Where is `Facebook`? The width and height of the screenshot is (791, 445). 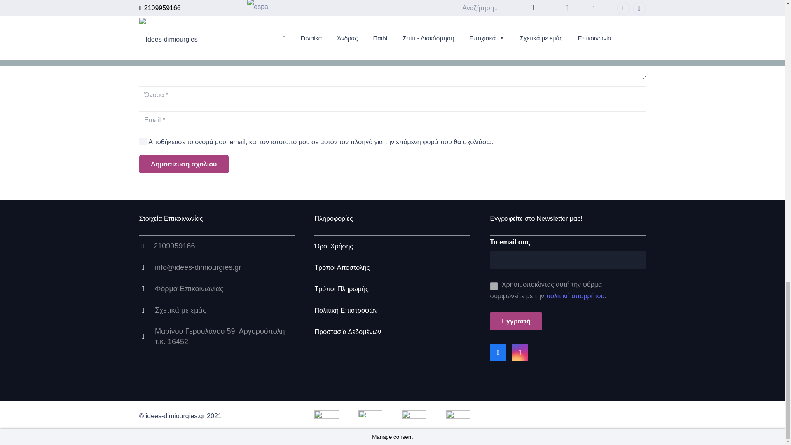 Facebook is located at coordinates (498, 352).